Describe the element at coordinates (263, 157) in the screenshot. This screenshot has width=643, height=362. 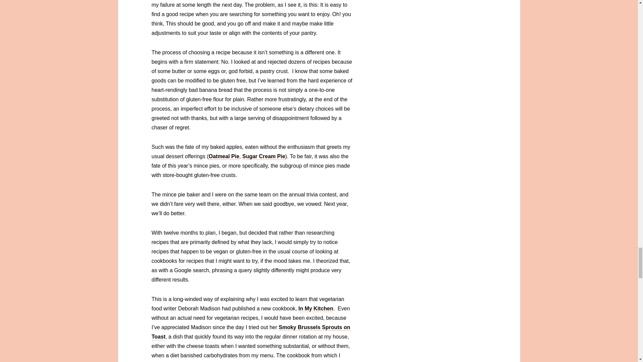
I see `Sugar Cream Pie` at that location.